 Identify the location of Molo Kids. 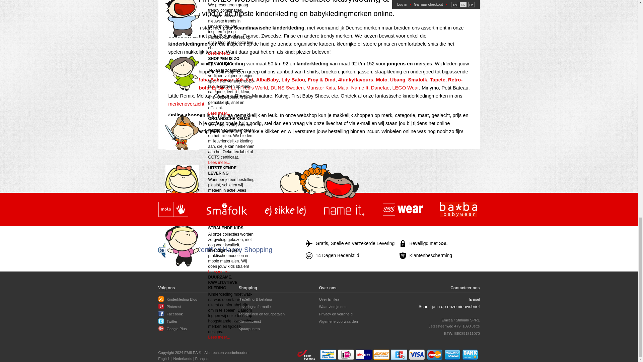
(173, 210).